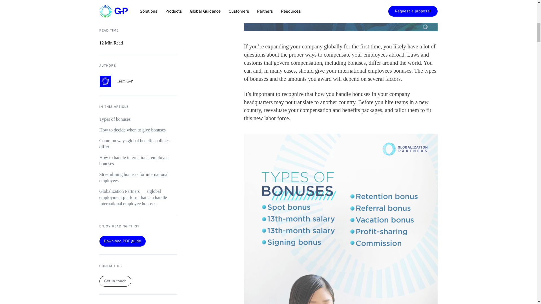 The height and width of the screenshot is (304, 541). I want to click on Types of bonuses, so click(138, 27).